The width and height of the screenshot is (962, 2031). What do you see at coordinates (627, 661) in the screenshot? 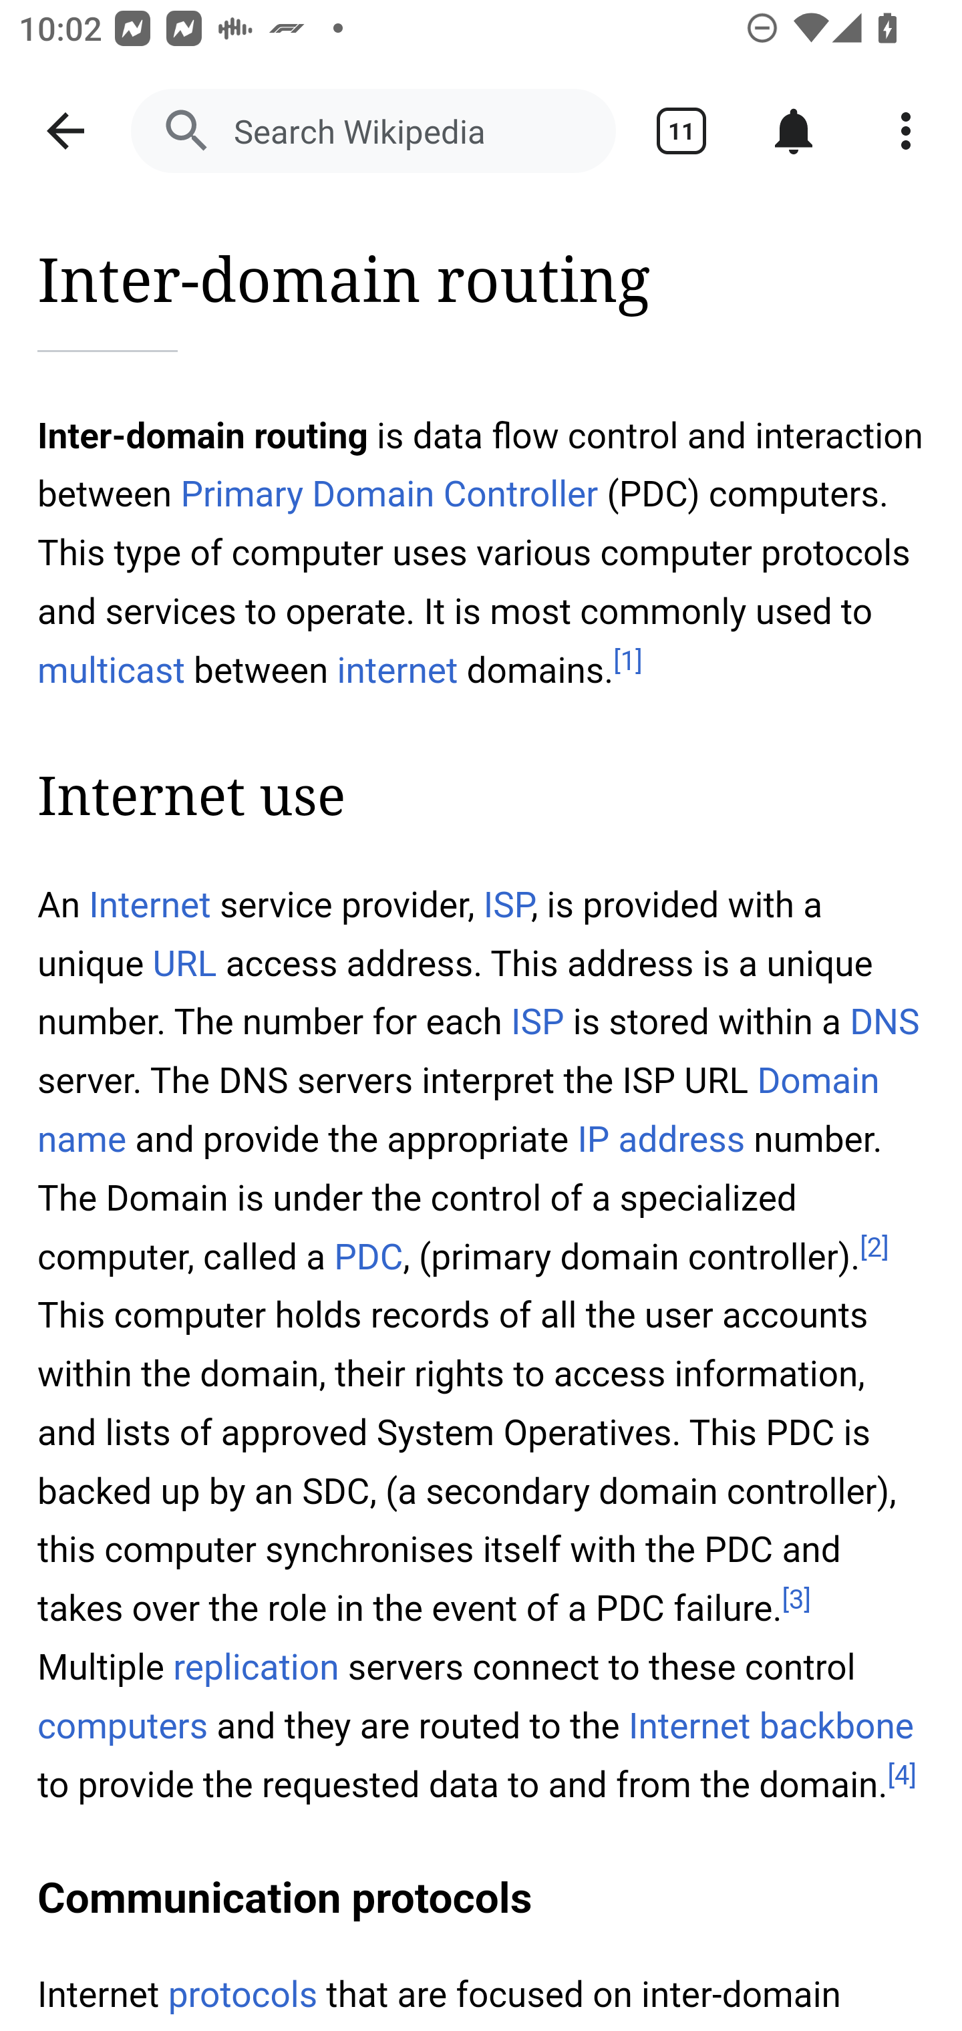
I see `[] [ 1 ]` at bounding box center [627, 661].